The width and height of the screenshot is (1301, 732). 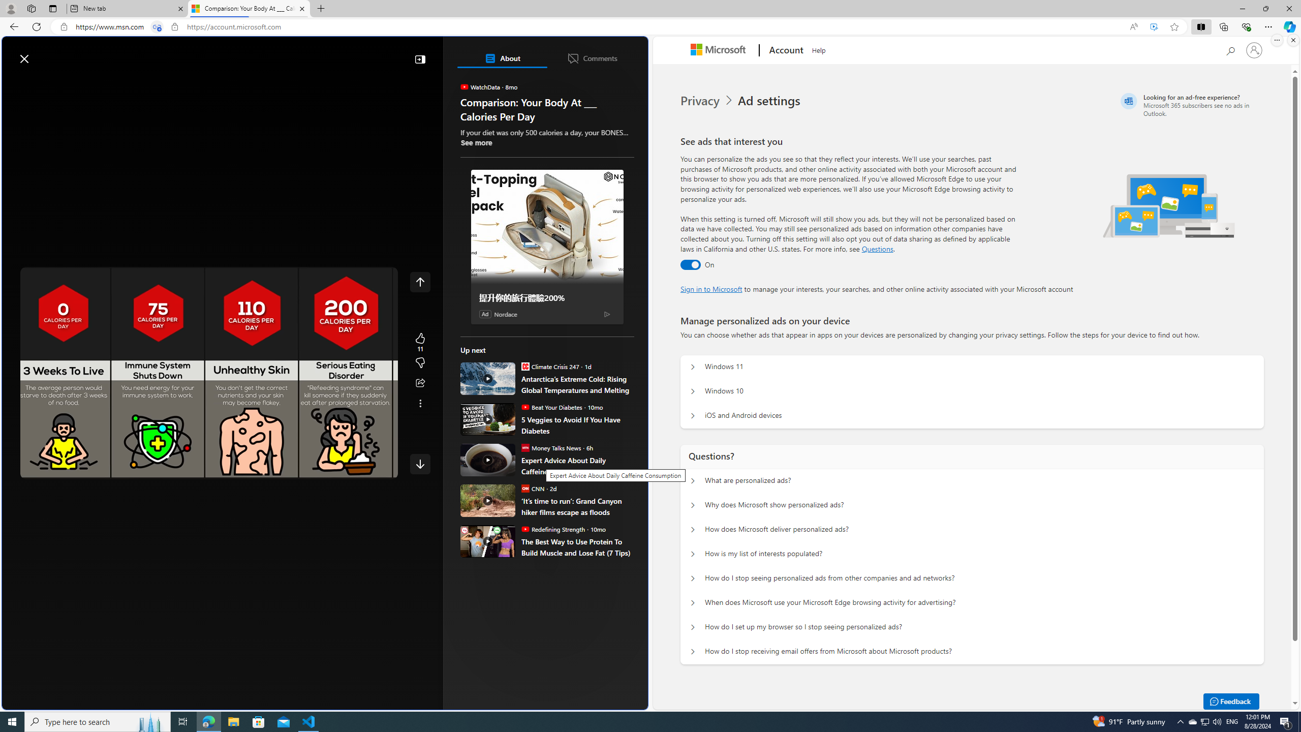 I want to click on Money Talks News, so click(x=524, y=447).